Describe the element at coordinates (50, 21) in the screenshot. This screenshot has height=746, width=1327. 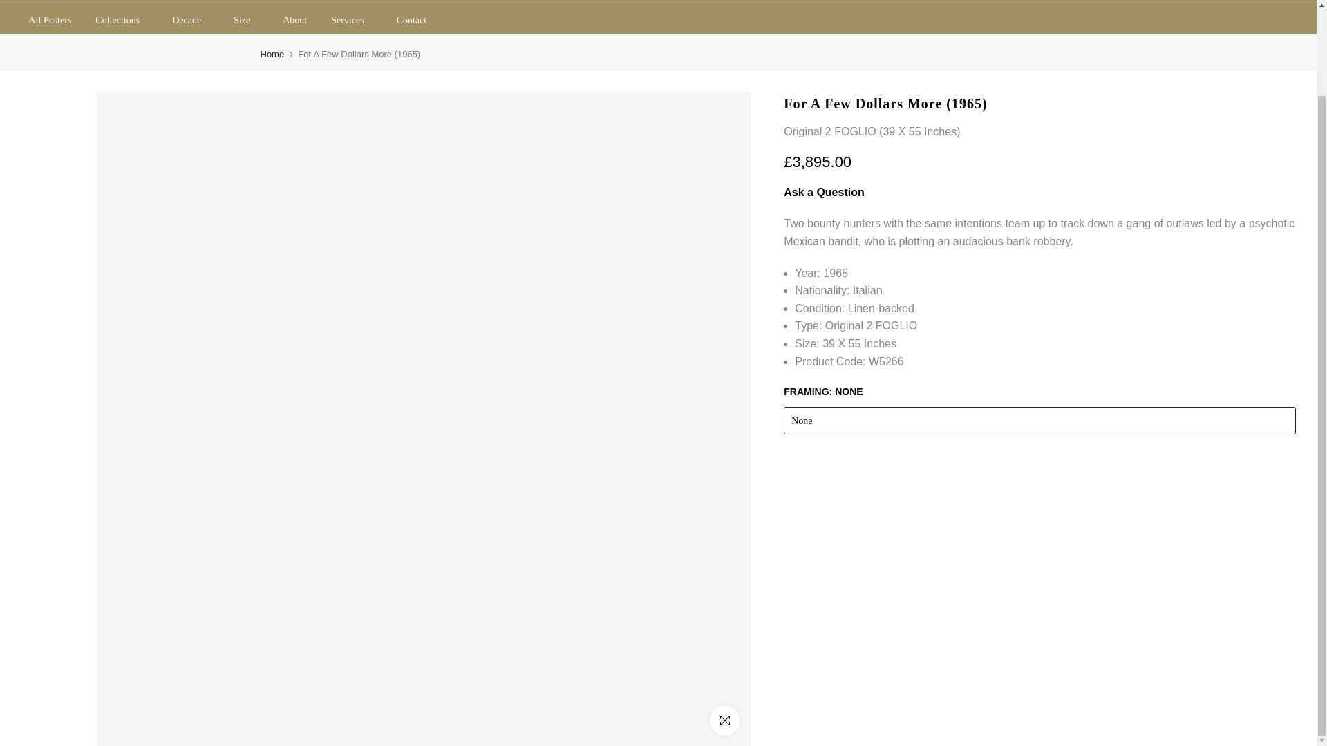
I see `All Posters` at that location.